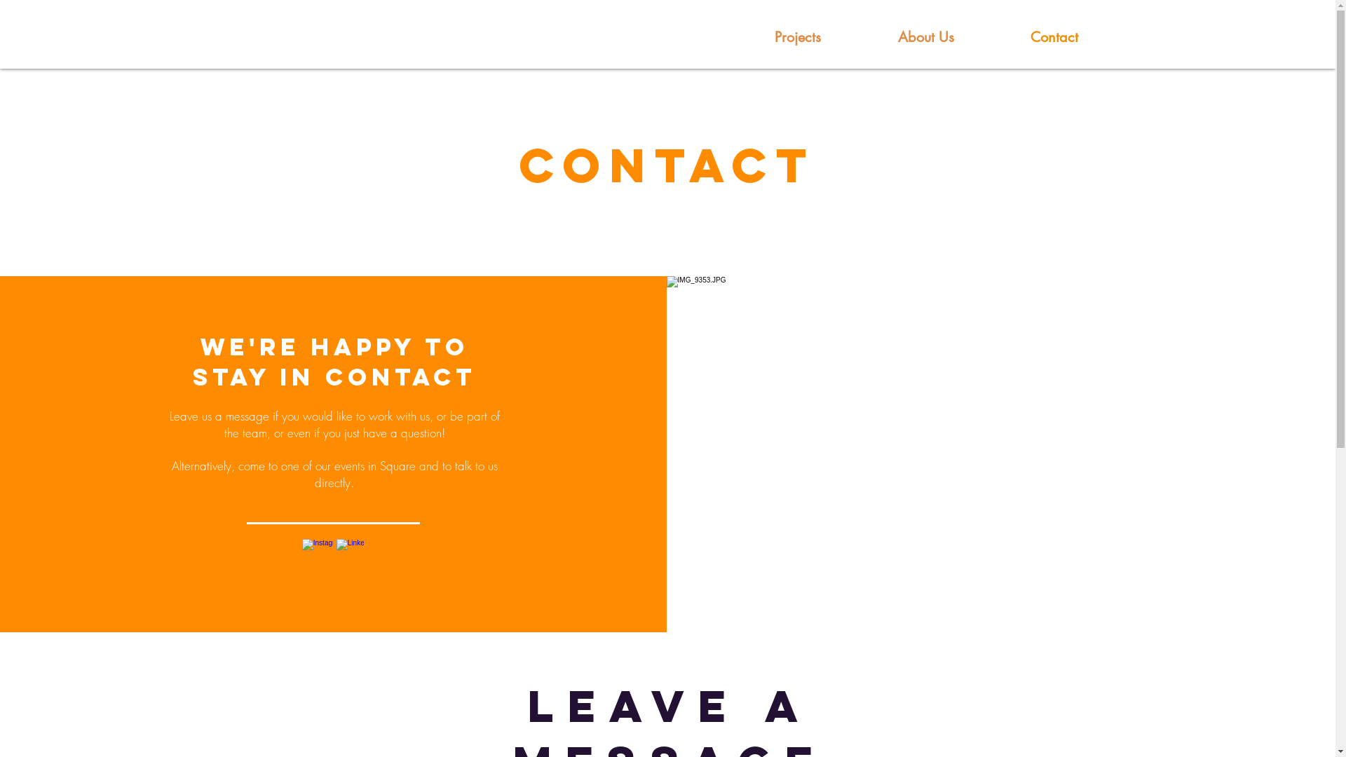 The height and width of the screenshot is (757, 1346). Describe the element at coordinates (927, 36) in the screenshot. I see `About Us` at that location.